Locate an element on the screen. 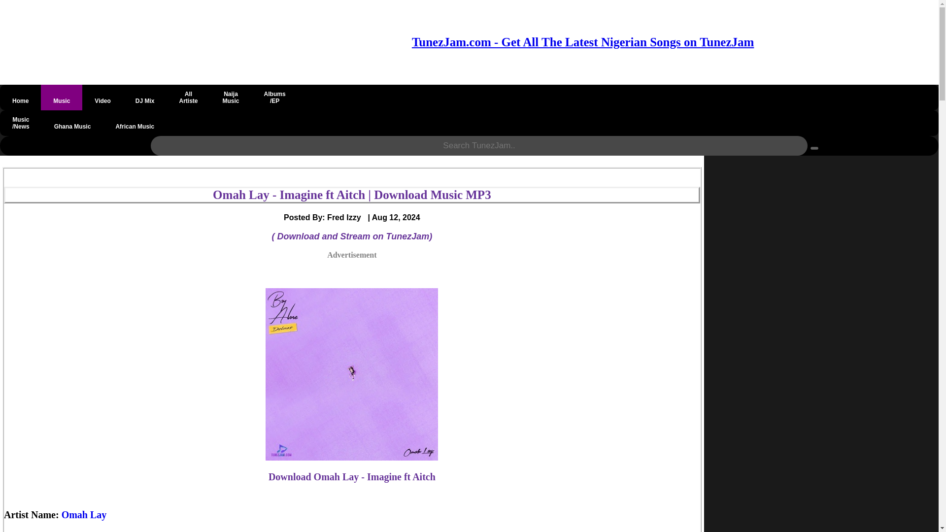 The image size is (946, 532). African Music is located at coordinates (135, 123).